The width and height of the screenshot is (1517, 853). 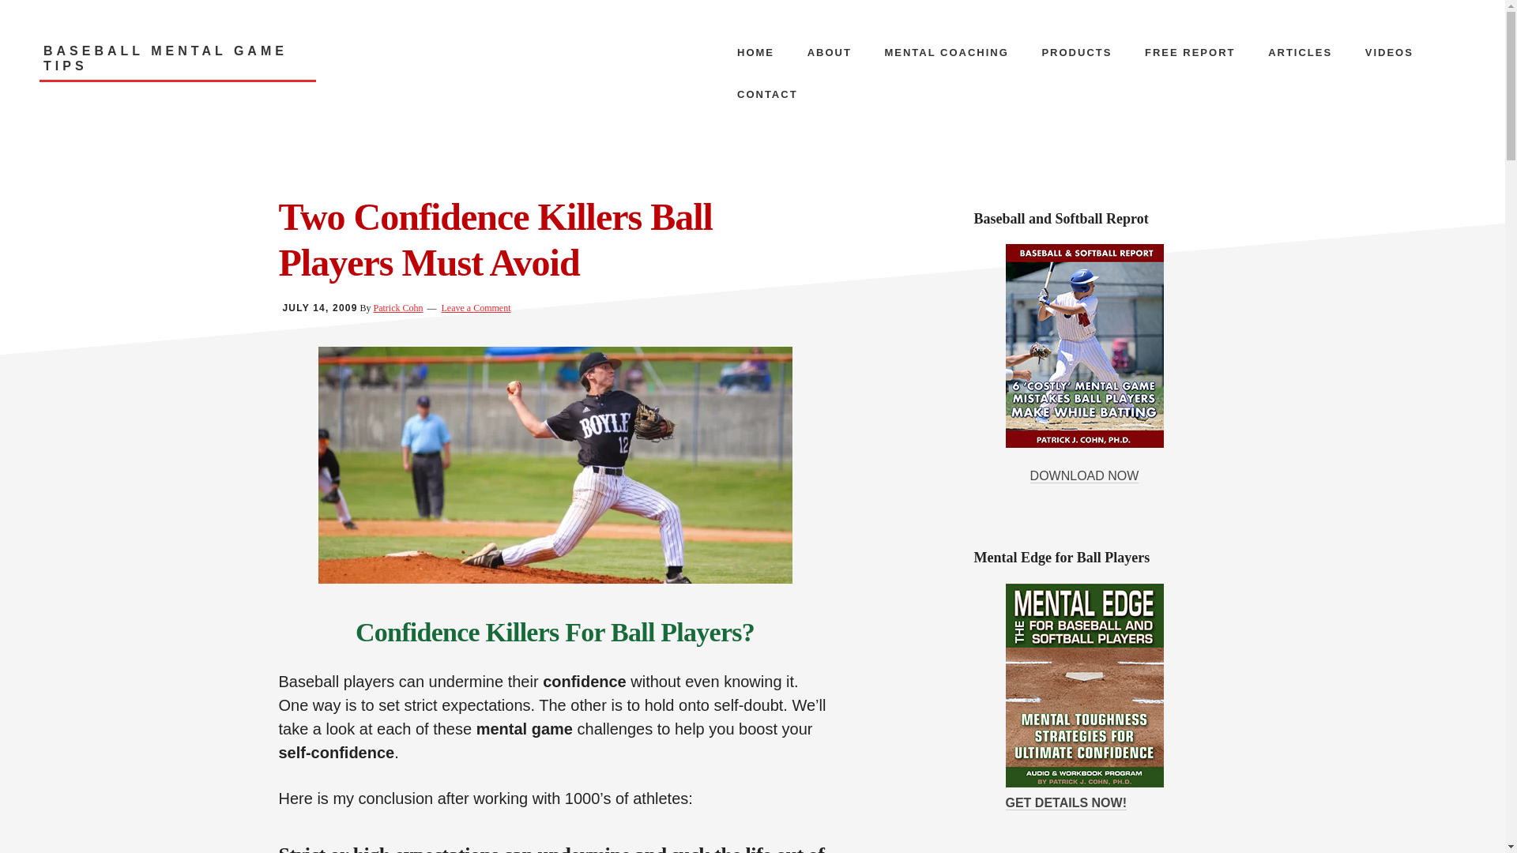 I want to click on ABOUT, so click(x=830, y=52).